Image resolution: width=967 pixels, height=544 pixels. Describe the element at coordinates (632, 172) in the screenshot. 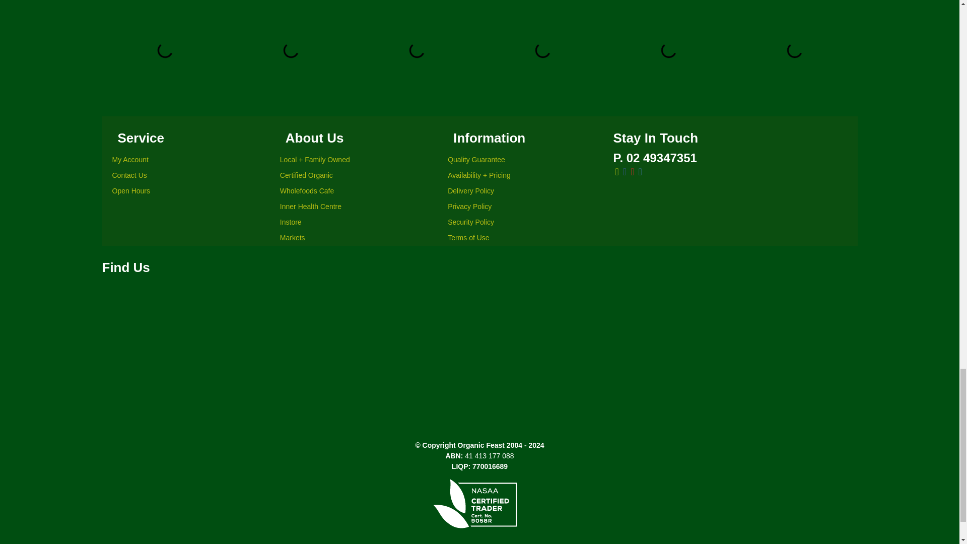

I see `Organic Feast on Youtube` at that location.